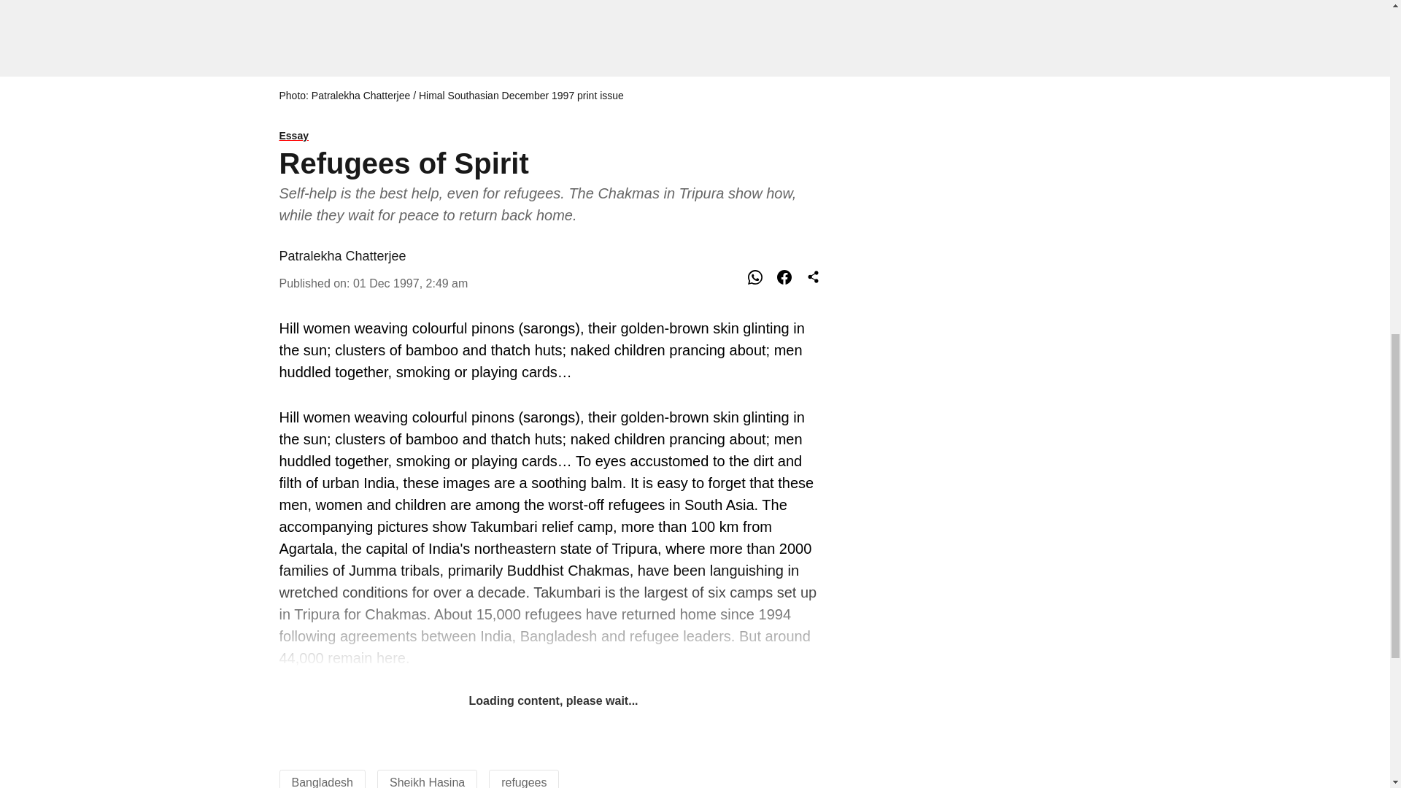 The image size is (1401, 788). What do you see at coordinates (323, 782) in the screenshot?
I see `Bangladesh` at bounding box center [323, 782].